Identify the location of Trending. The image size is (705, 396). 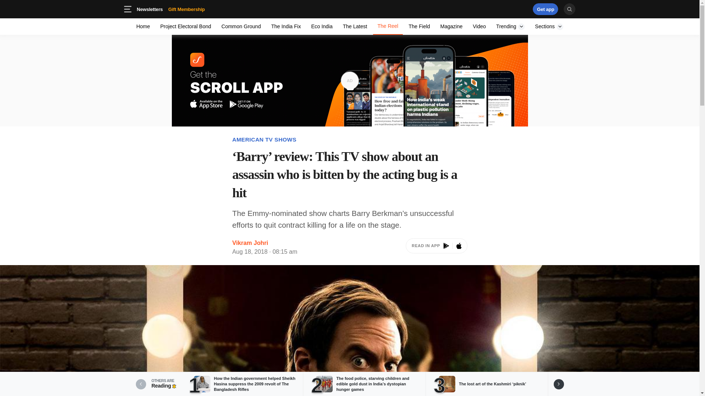
(501, 9).